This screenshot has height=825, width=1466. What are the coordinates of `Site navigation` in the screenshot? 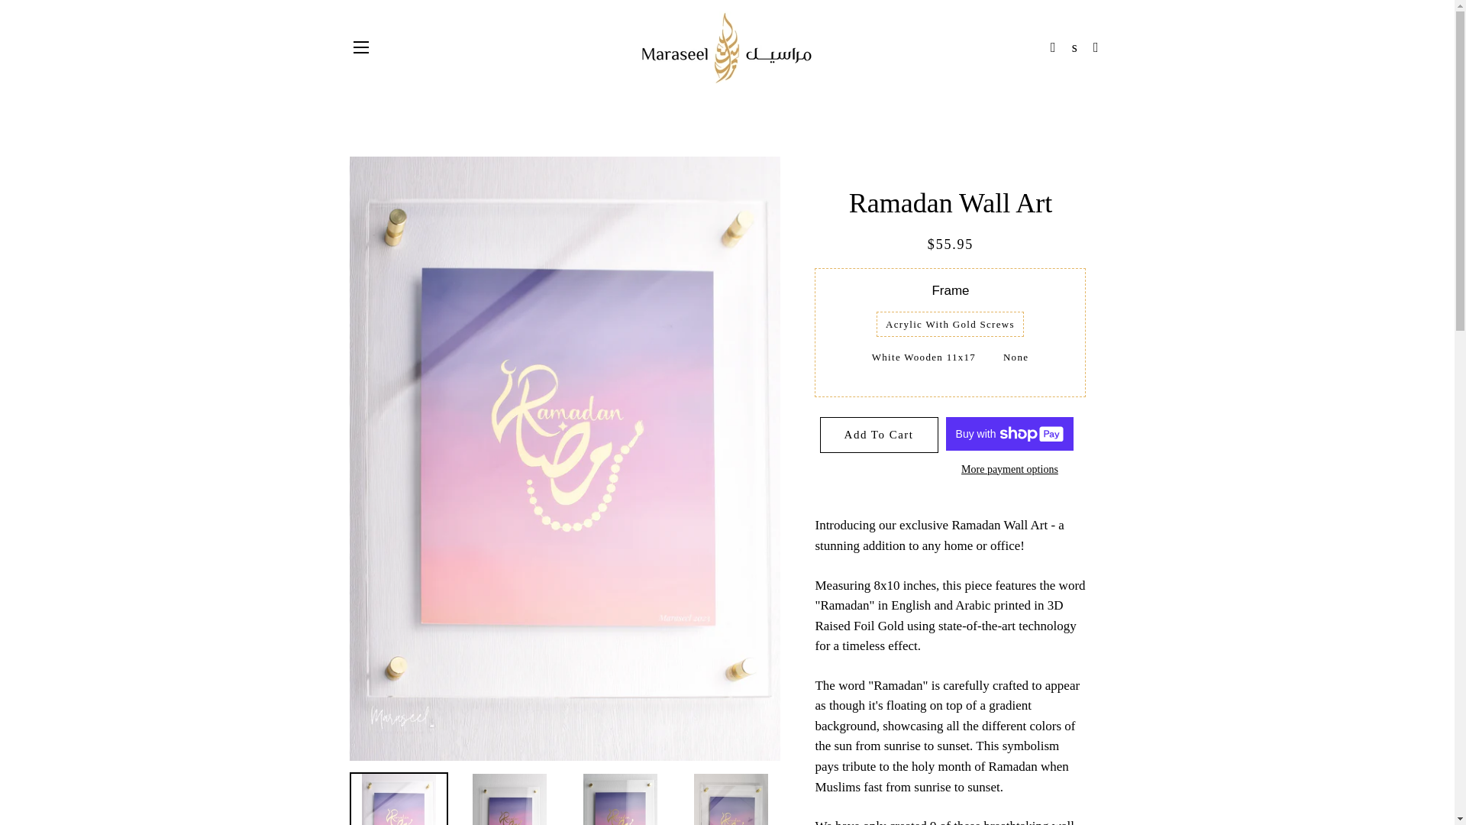 It's located at (360, 47).